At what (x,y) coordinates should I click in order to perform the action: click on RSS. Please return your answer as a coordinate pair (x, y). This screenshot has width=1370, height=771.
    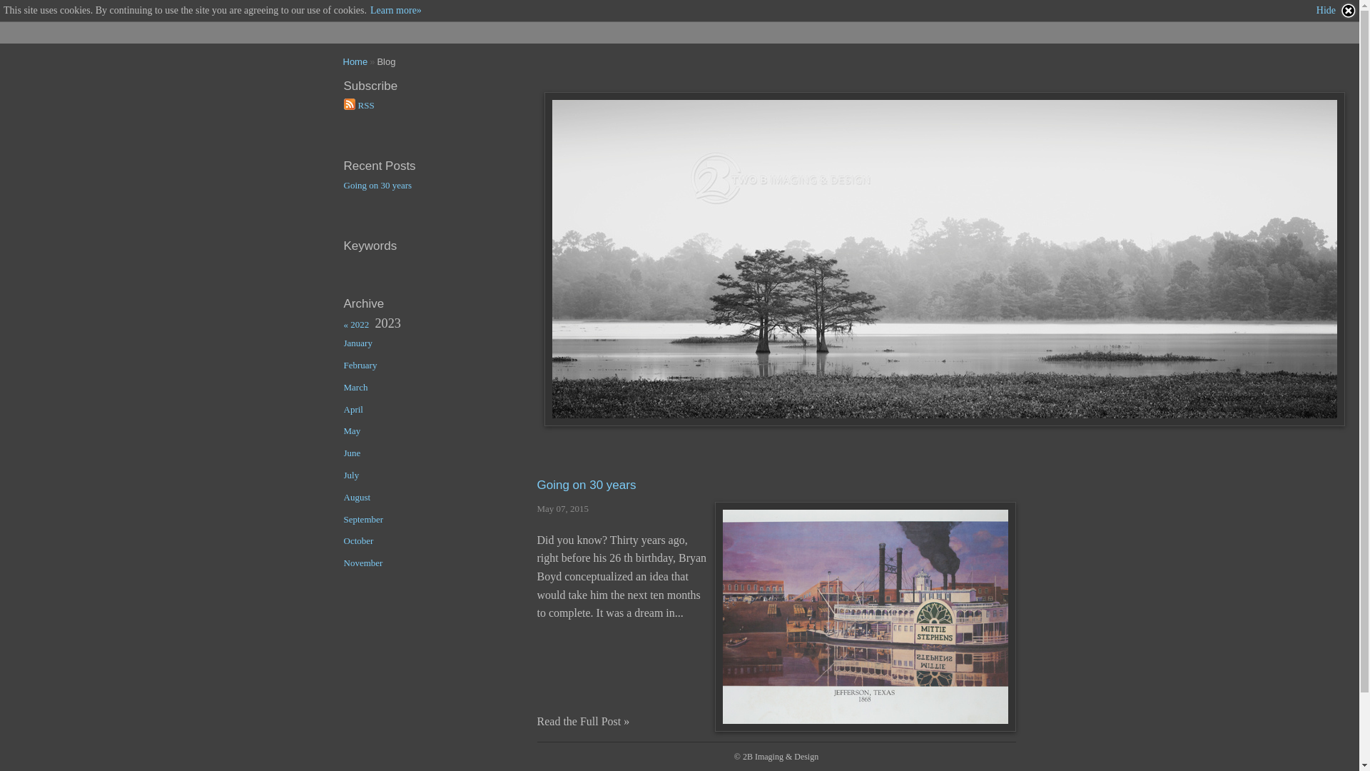
    Looking at the image, I should click on (426, 110).